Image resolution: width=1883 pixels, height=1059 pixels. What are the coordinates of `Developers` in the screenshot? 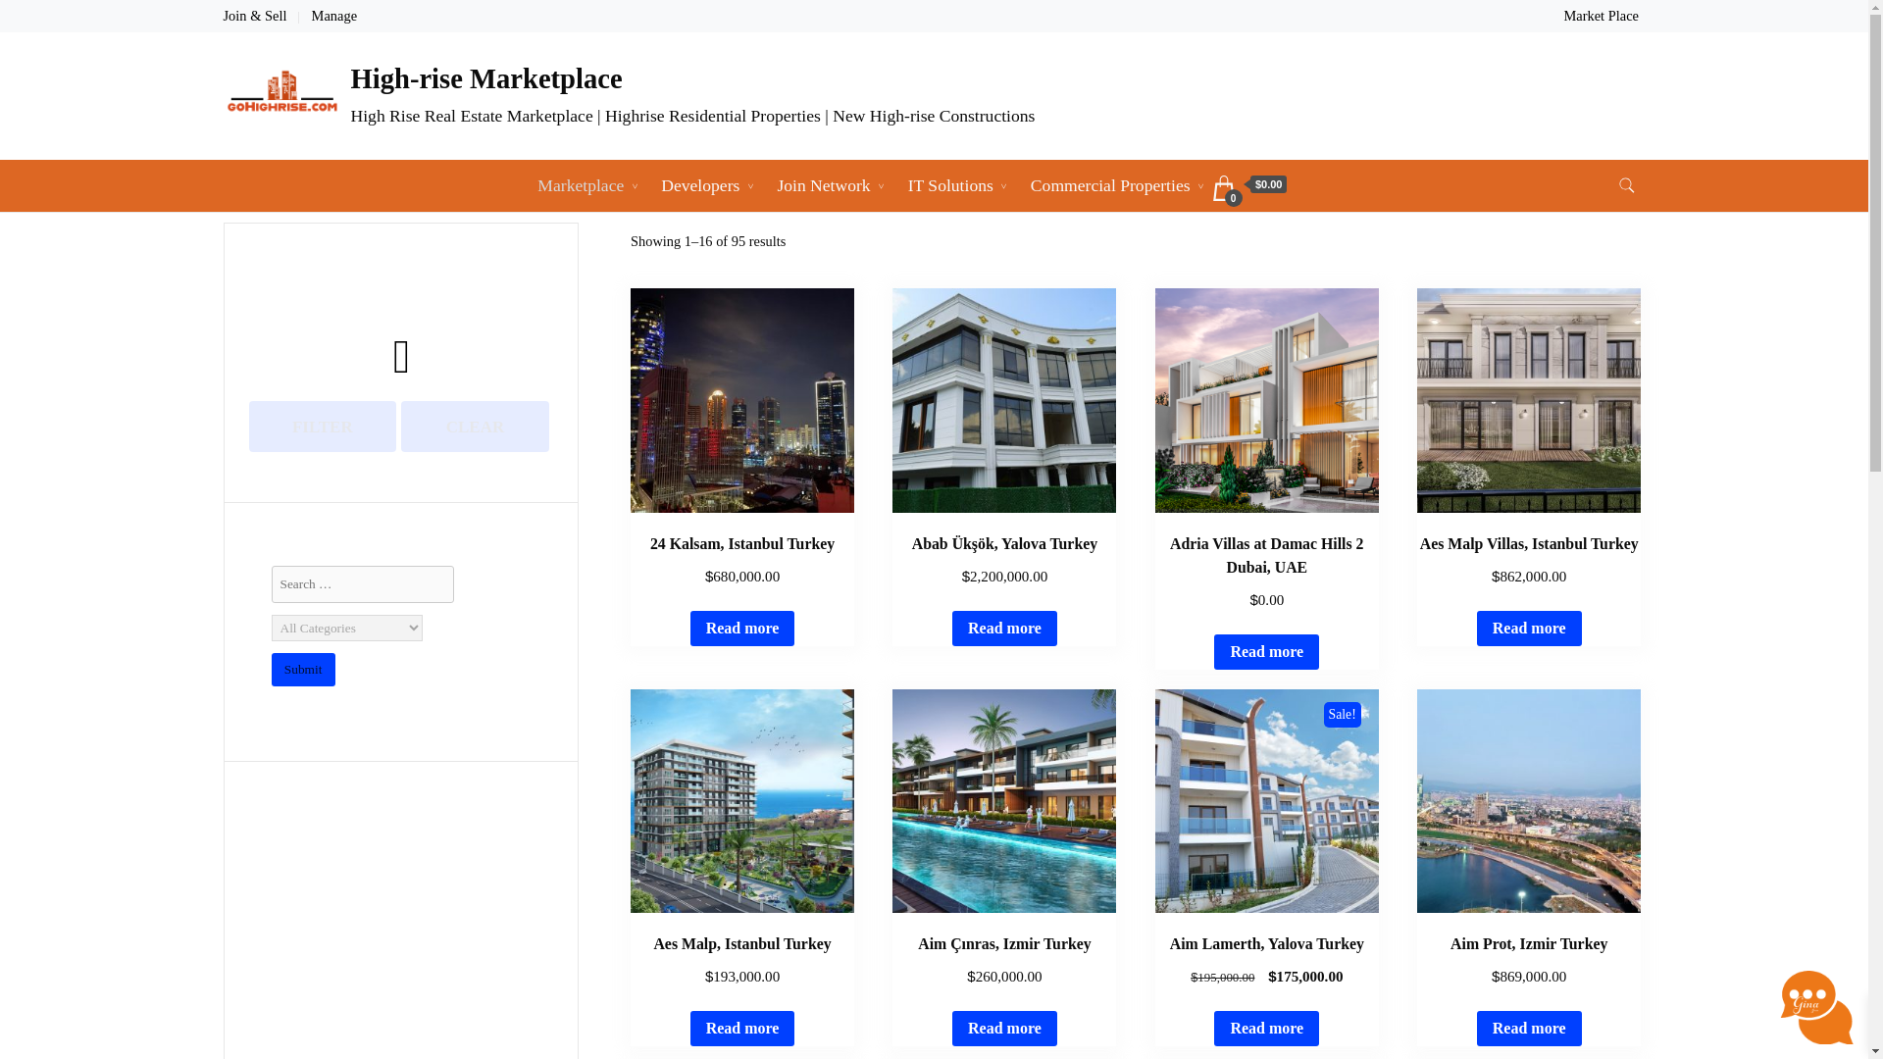 It's located at (700, 186).